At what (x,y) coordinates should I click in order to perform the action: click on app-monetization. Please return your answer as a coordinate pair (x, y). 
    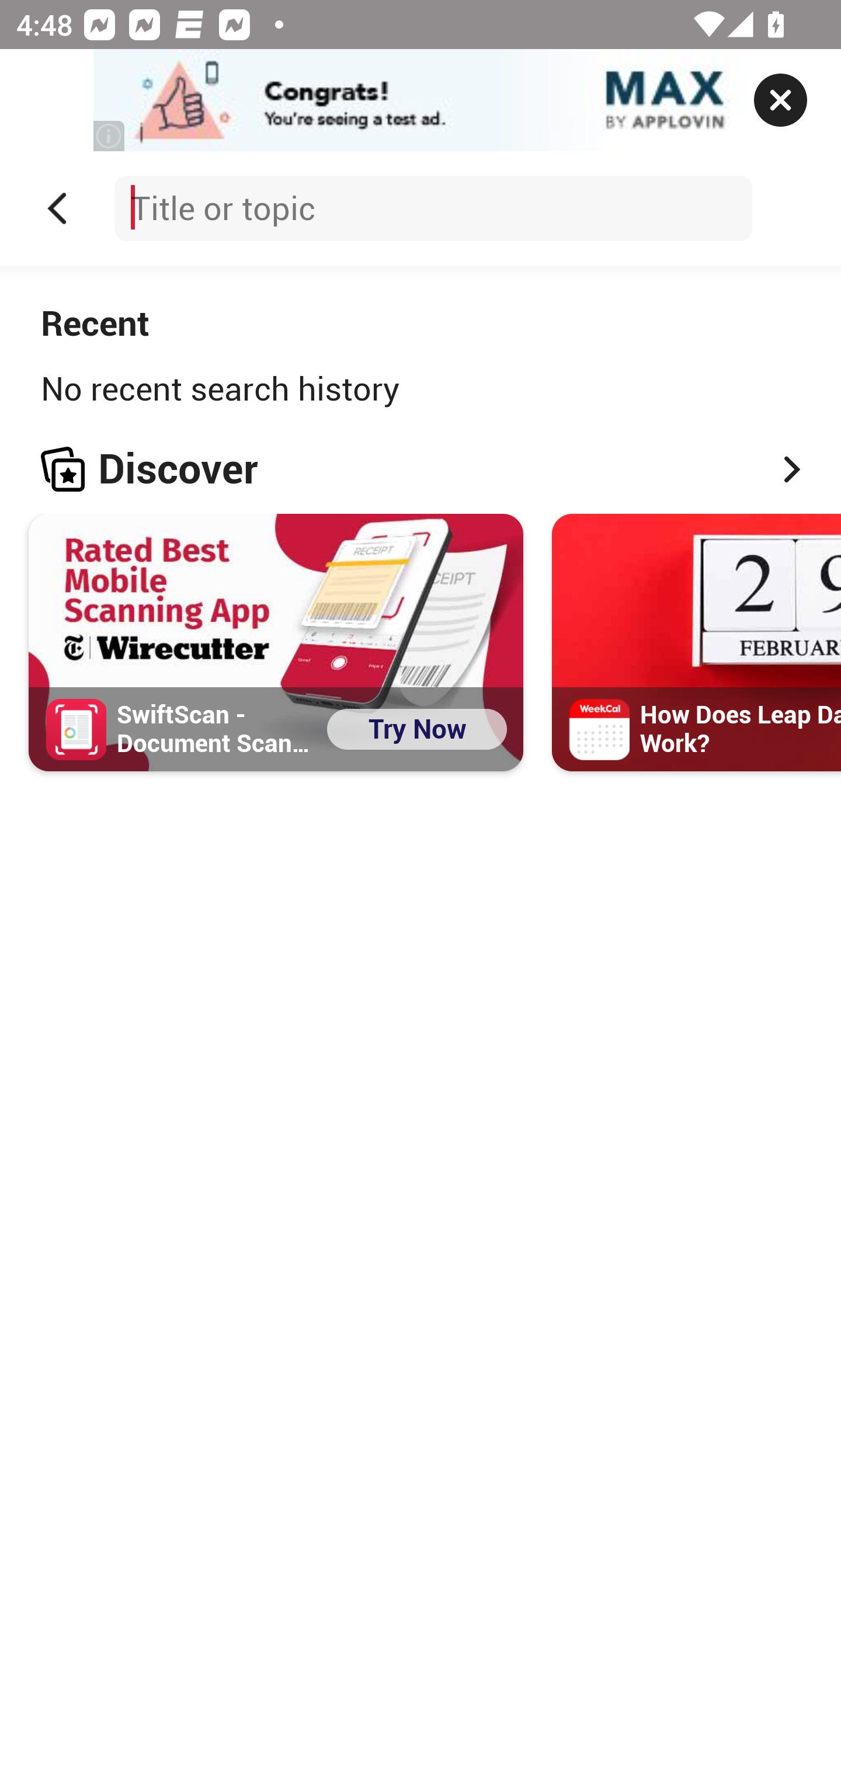
    Looking at the image, I should click on (420, 101).